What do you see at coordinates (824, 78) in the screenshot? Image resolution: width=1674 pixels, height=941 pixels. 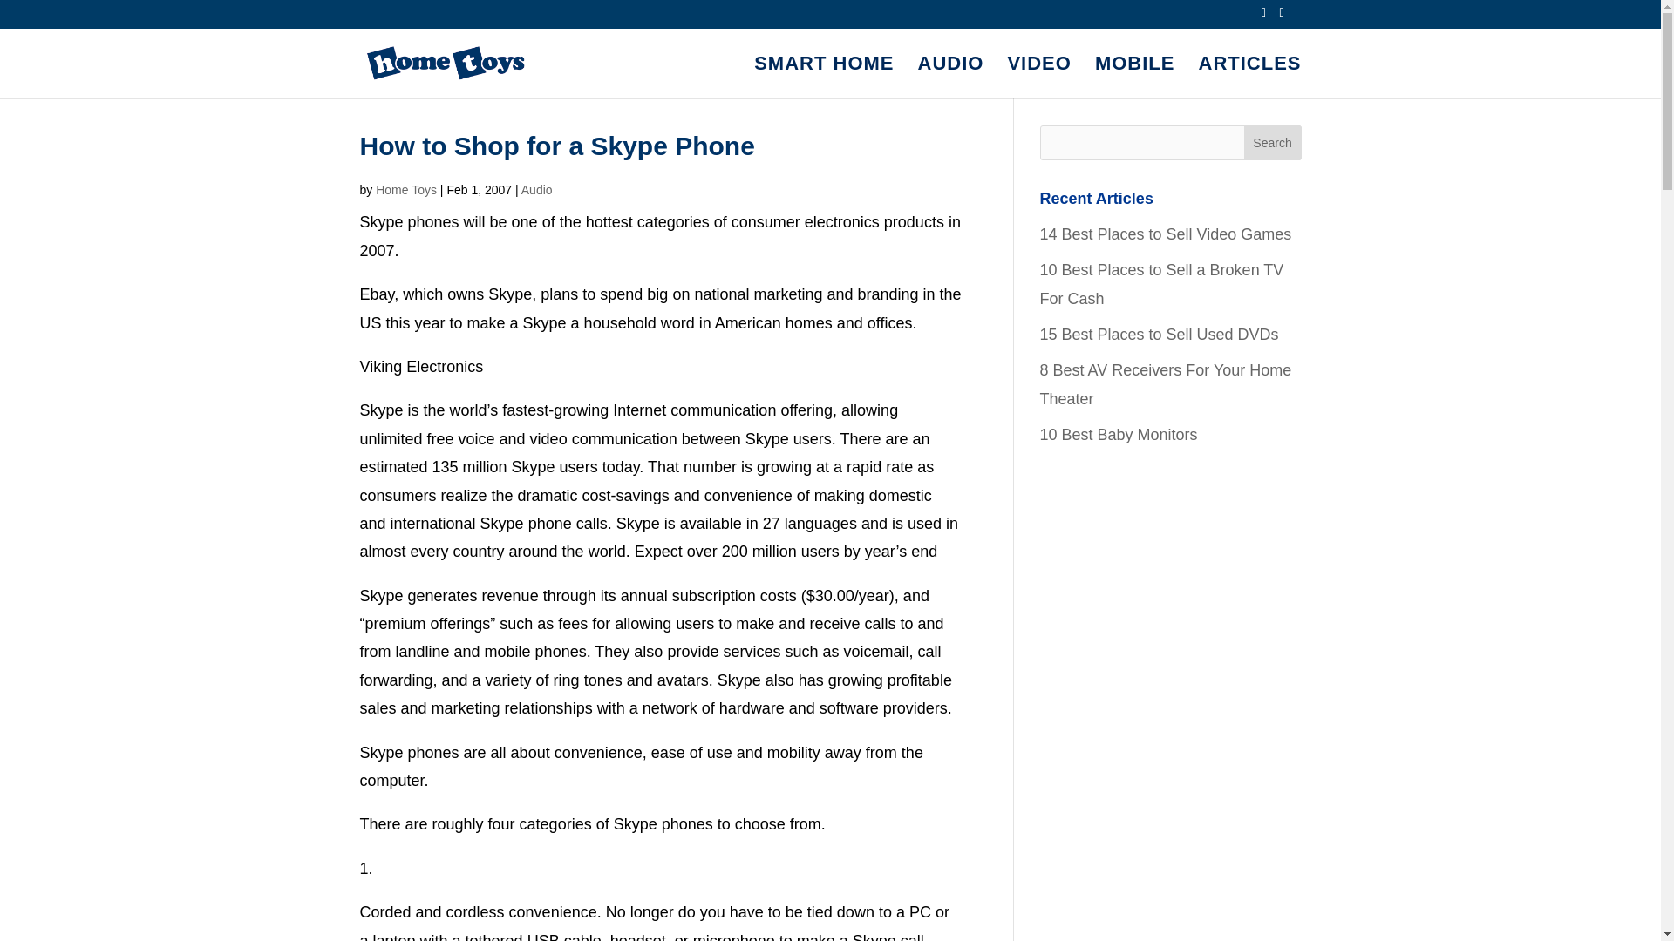 I see `SMART HOME` at bounding box center [824, 78].